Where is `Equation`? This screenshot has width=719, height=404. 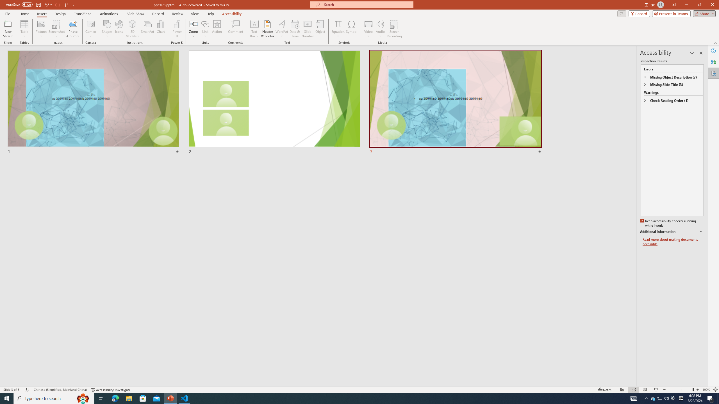 Equation is located at coordinates (338, 29).